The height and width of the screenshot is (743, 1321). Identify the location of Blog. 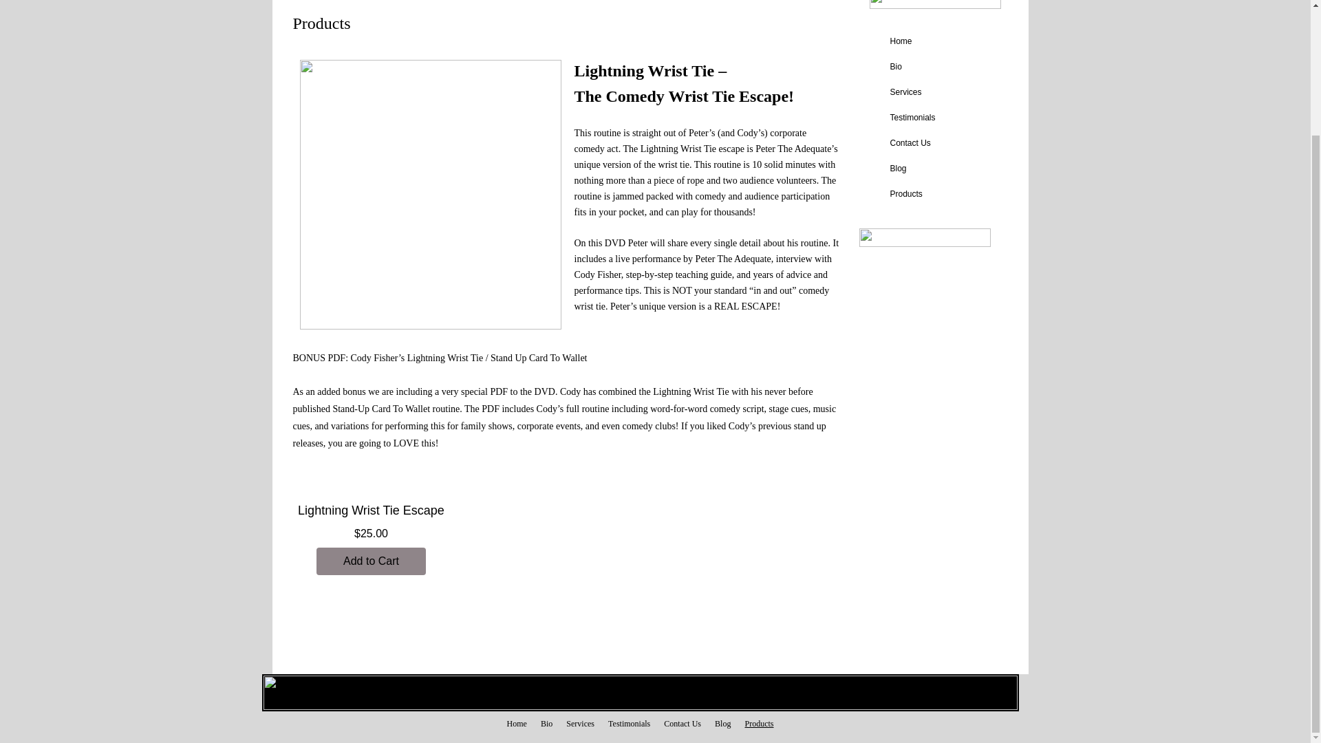
(899, 168).